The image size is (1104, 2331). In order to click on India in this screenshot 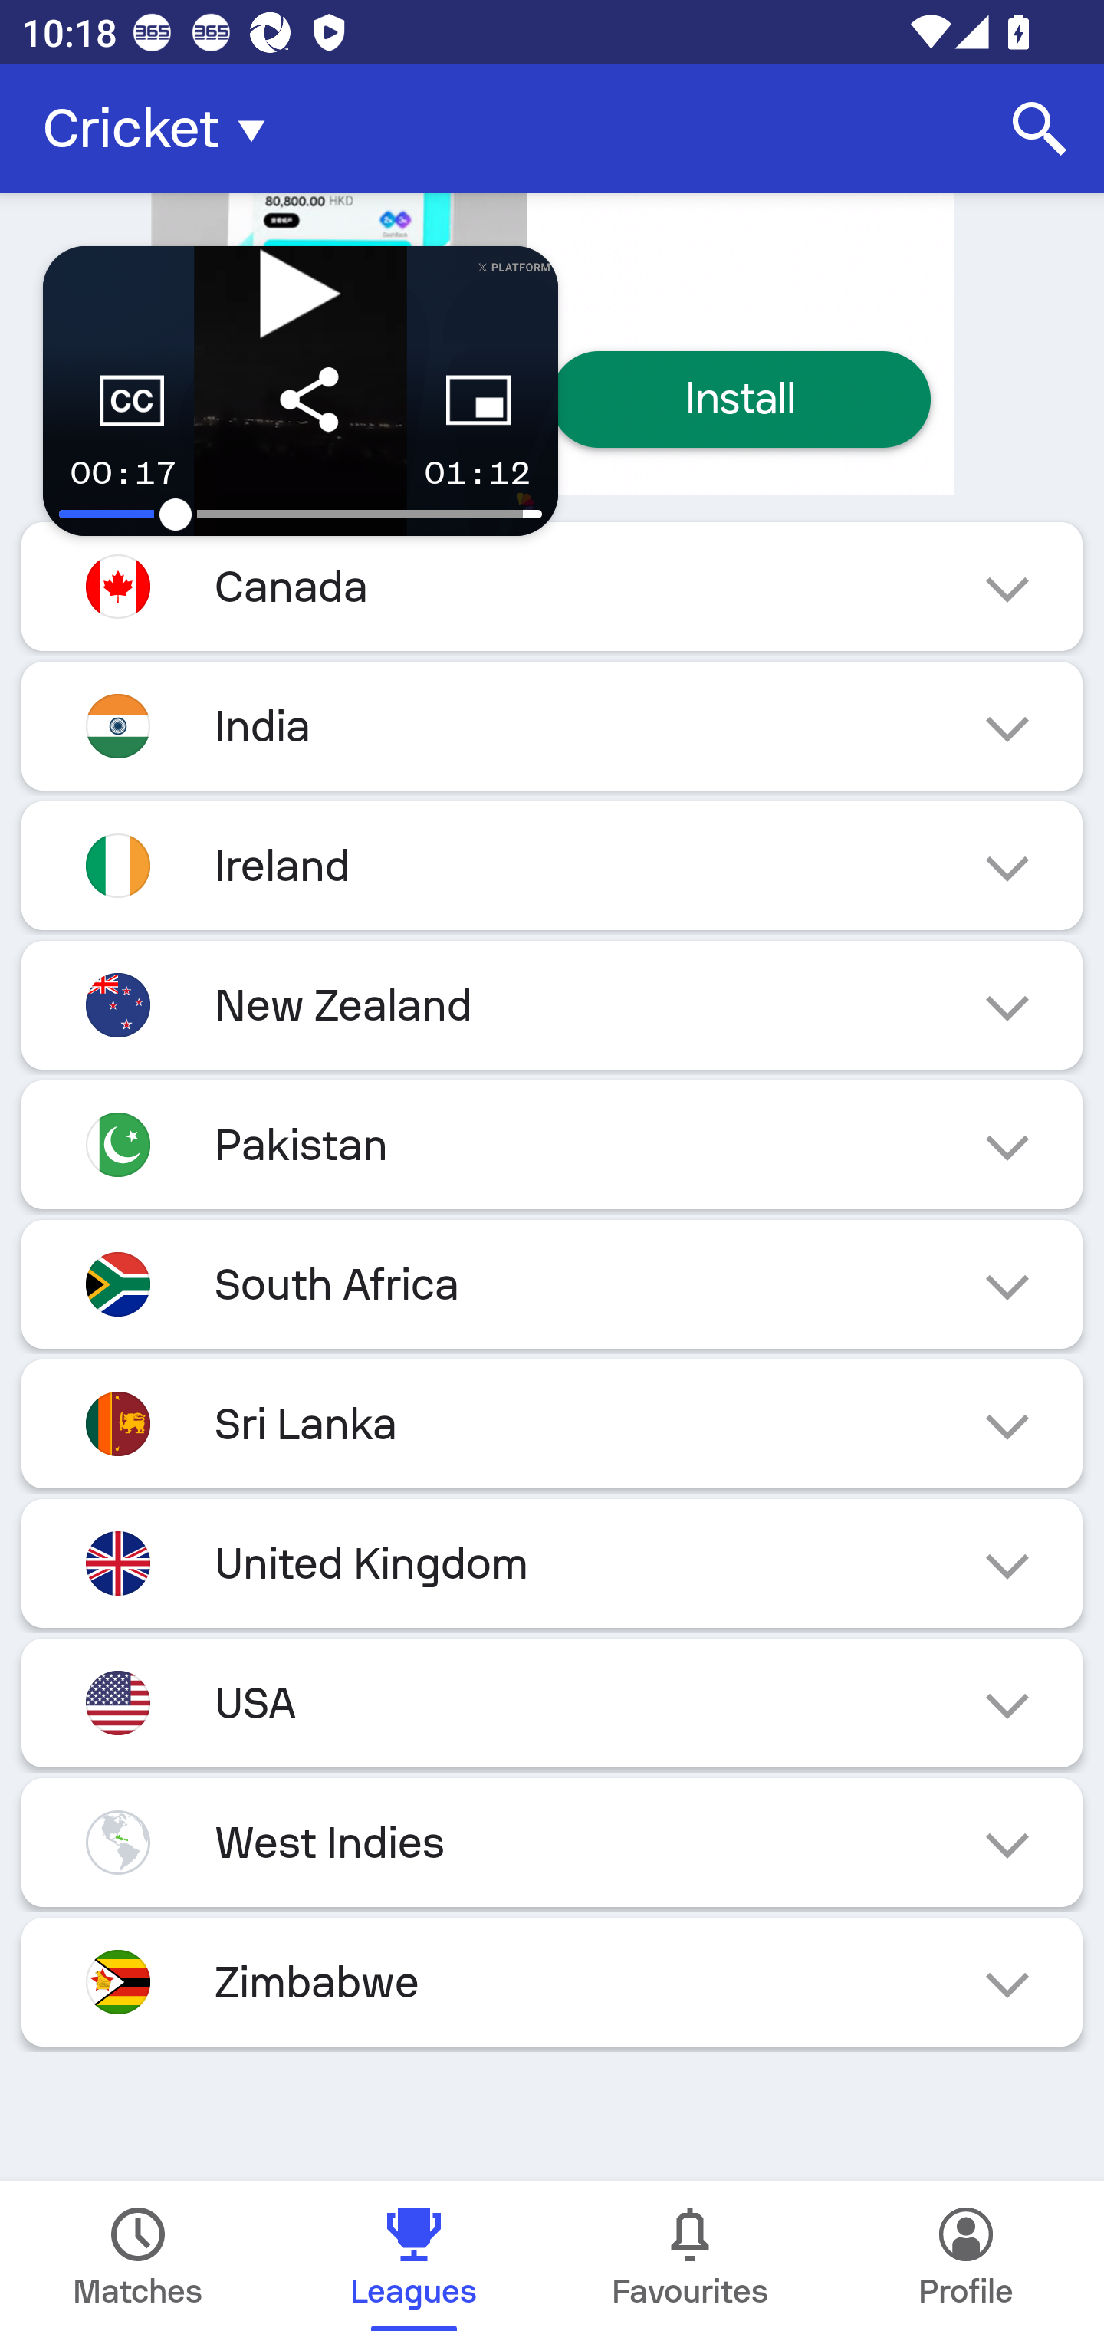, I will do `click(552, 725)`.